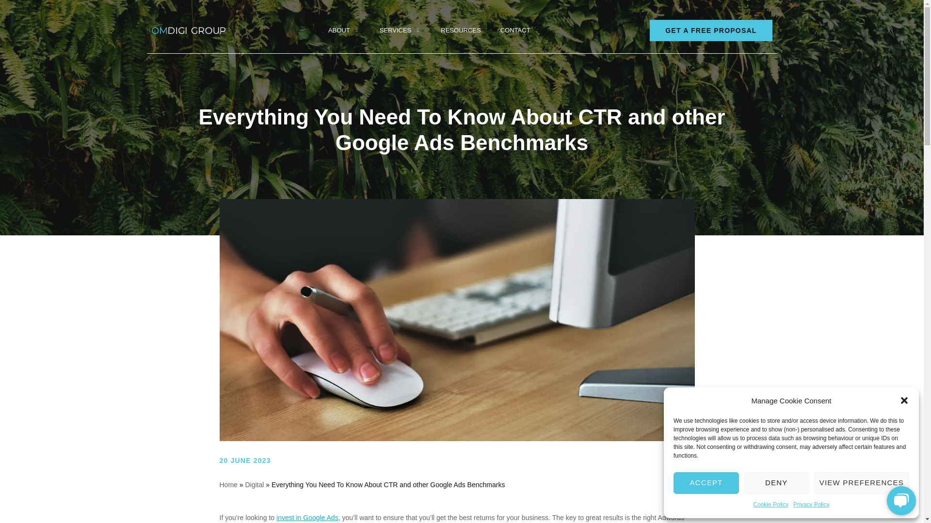 The image size is (931, 523). Describe the element at coordinates (457, 464) in the screenshot. I see `20 JUNE 2023` at that location.